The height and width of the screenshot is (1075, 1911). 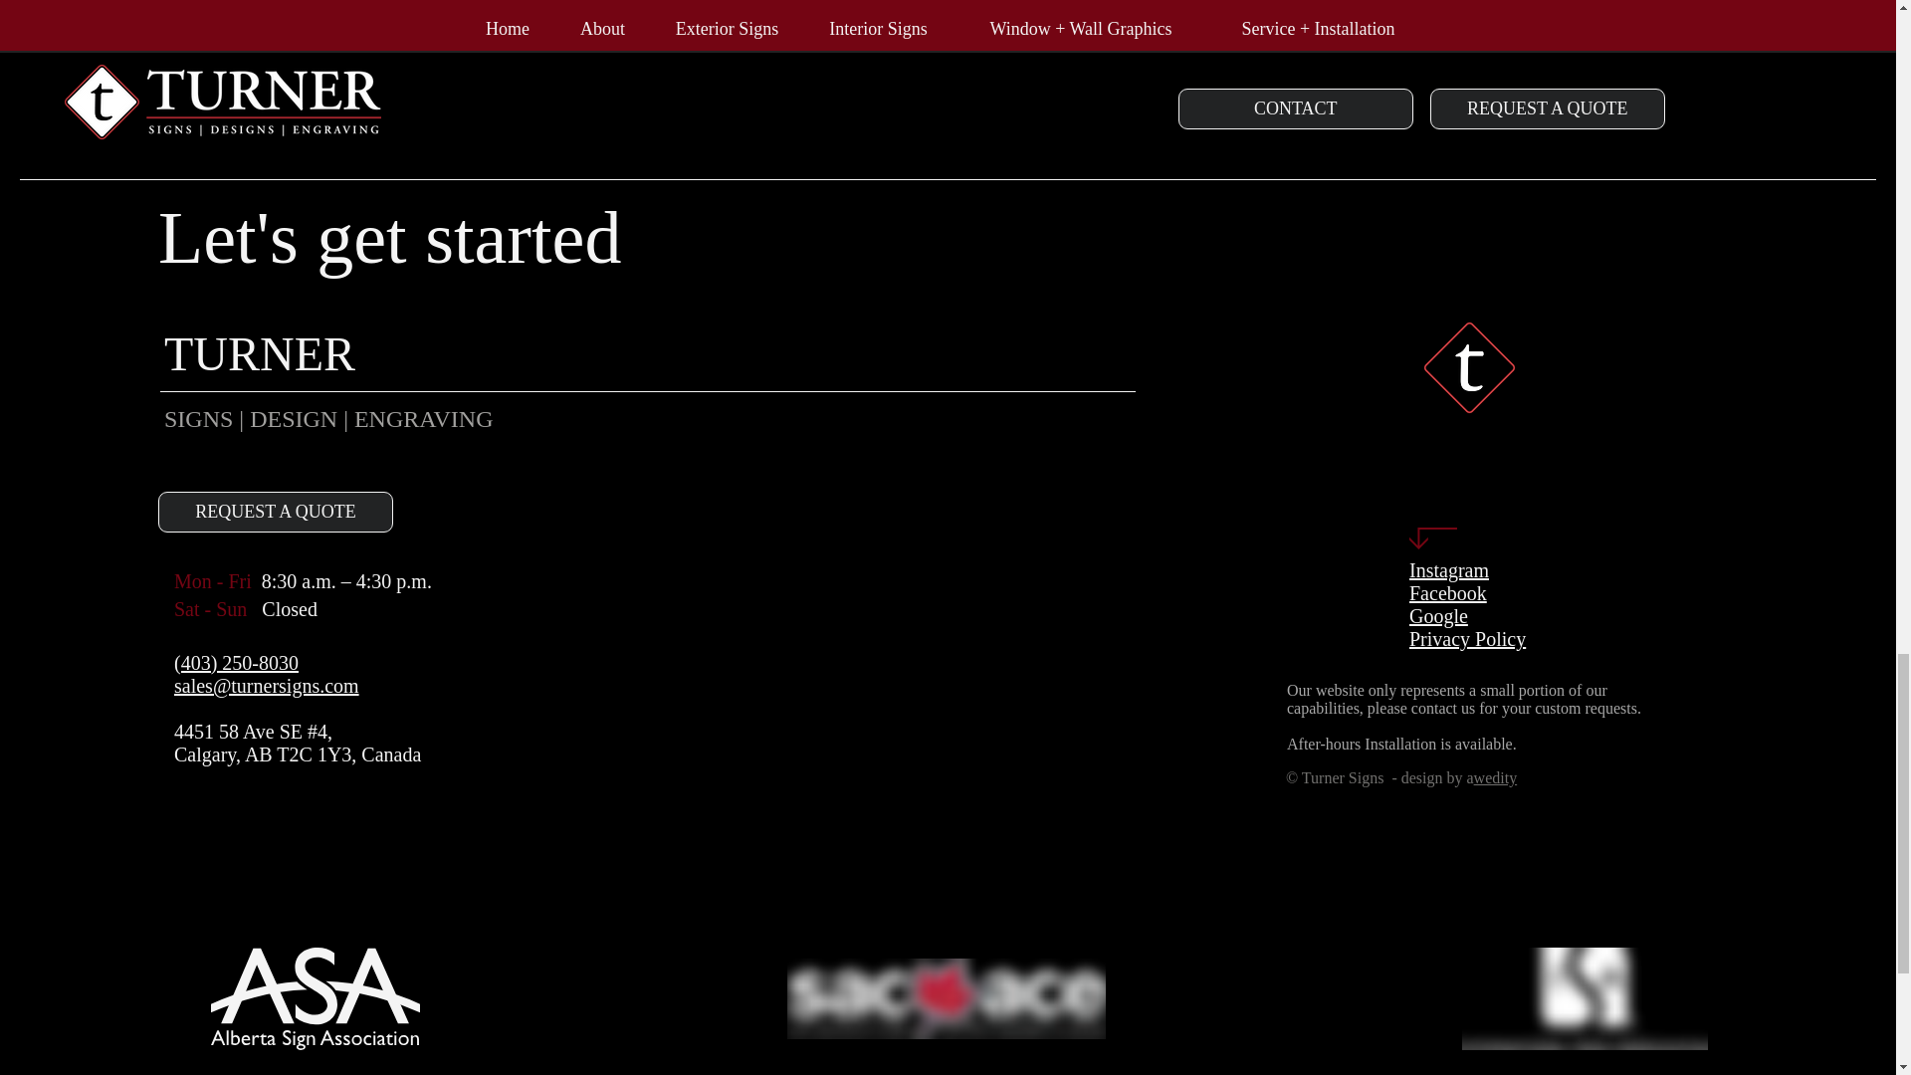 I want to click on Instagram, so click(x=1449, y=569).